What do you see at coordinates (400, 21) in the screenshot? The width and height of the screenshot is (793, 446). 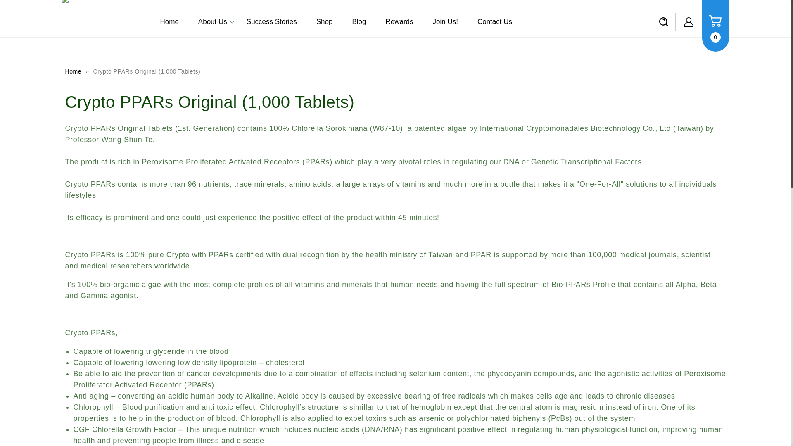 I see `Rewards` at bounding box center [400, 21].